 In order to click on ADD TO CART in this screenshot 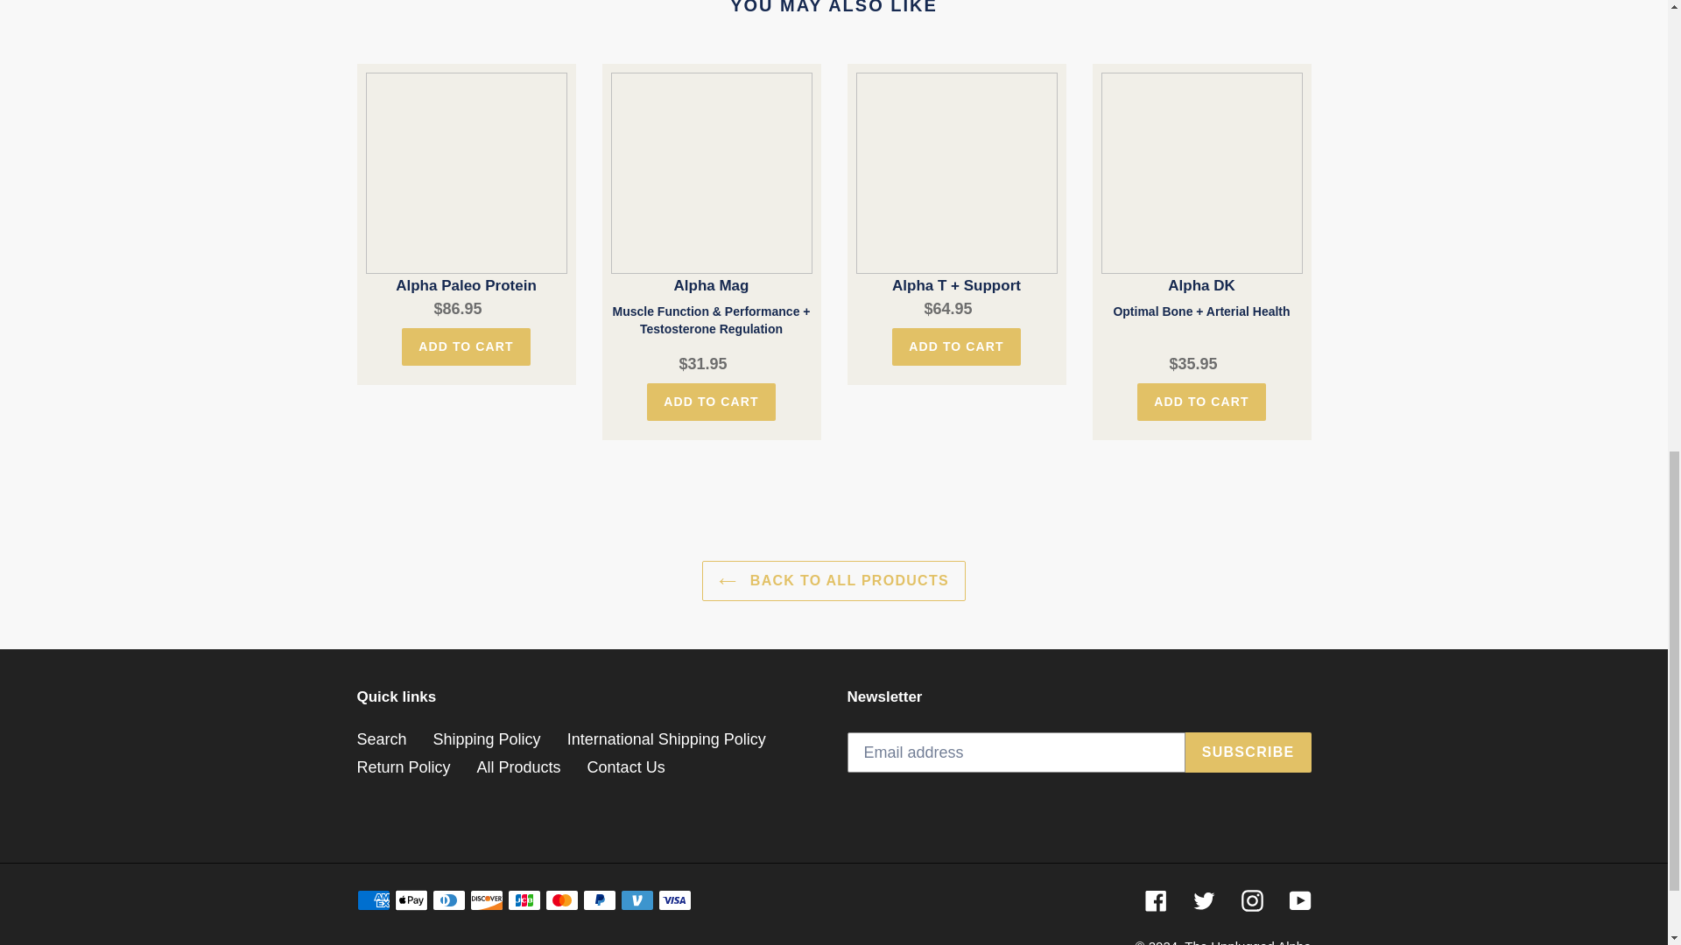, I will do `click(956, 346)`.